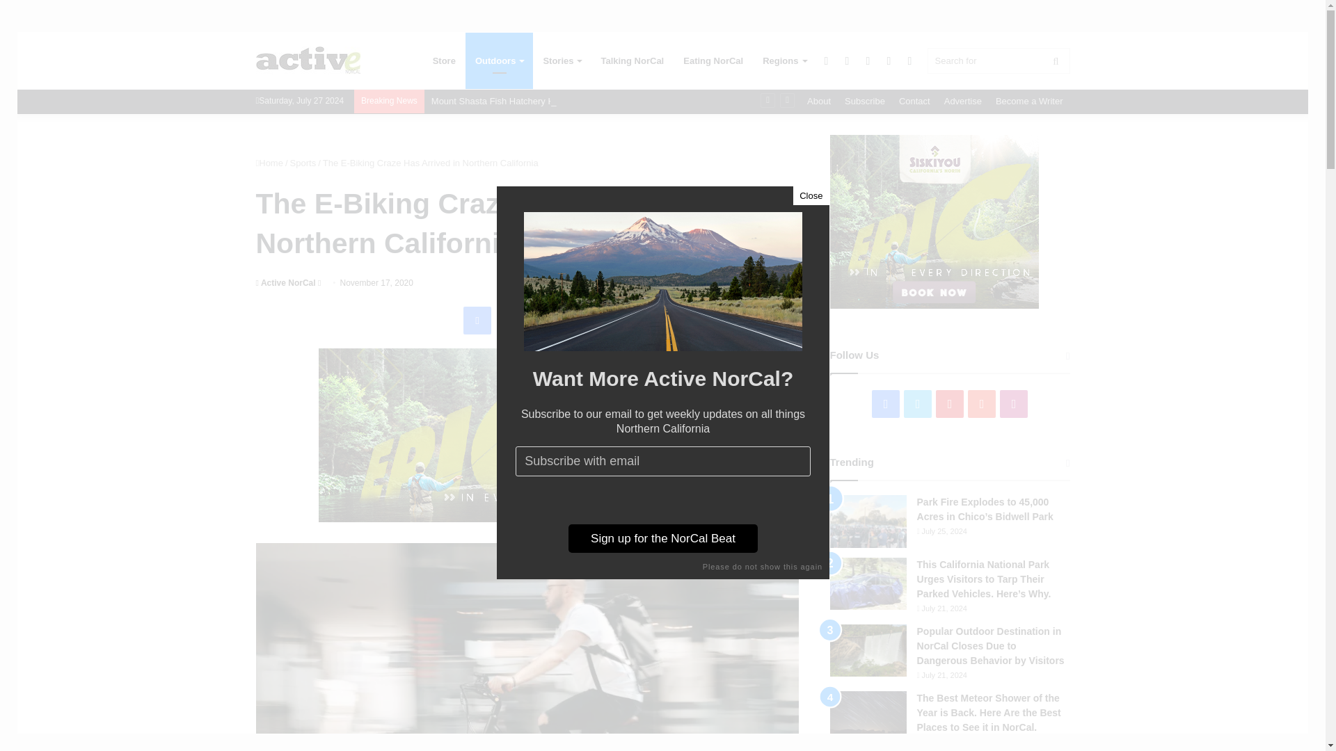 The height and width of the screenshot is (751, 1336). What do you see at coordinates (914, 102) in the screenshot?
I see `Contact` at bounding box center [914, 102].